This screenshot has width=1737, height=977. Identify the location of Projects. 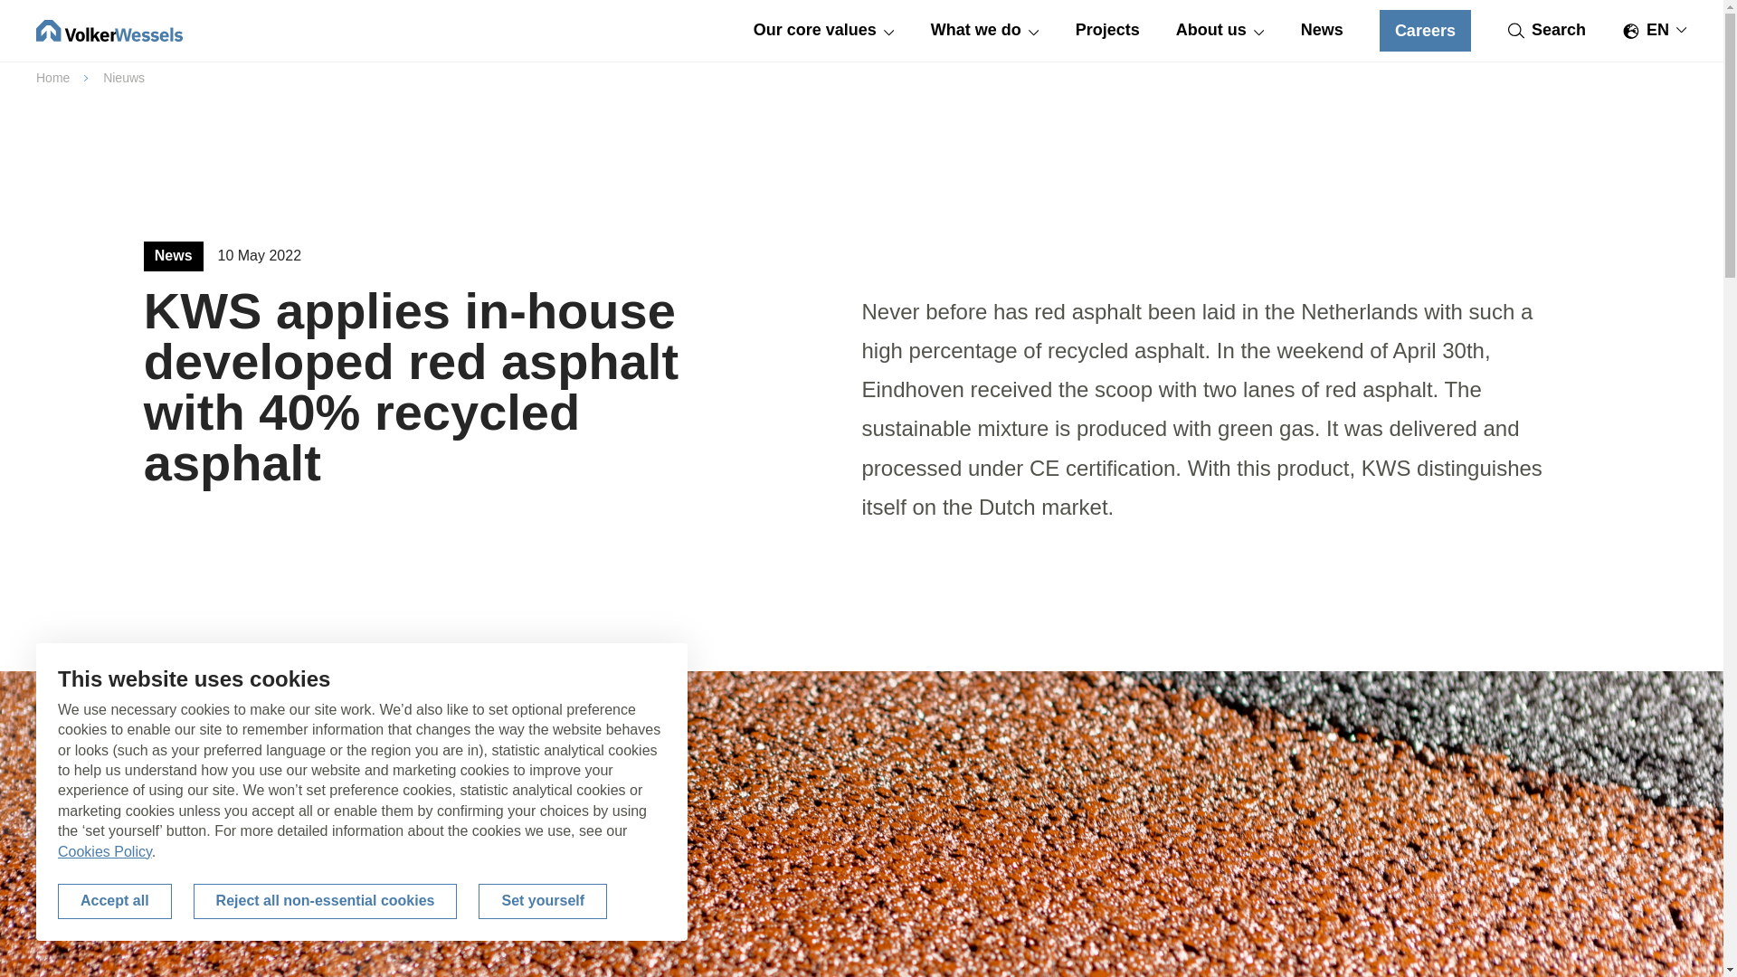
(1107, 31).